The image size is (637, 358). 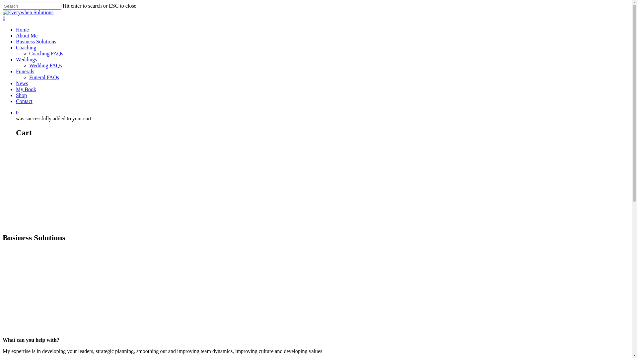 I want to click on Funeral FAQs, so click(x=44, y=78).